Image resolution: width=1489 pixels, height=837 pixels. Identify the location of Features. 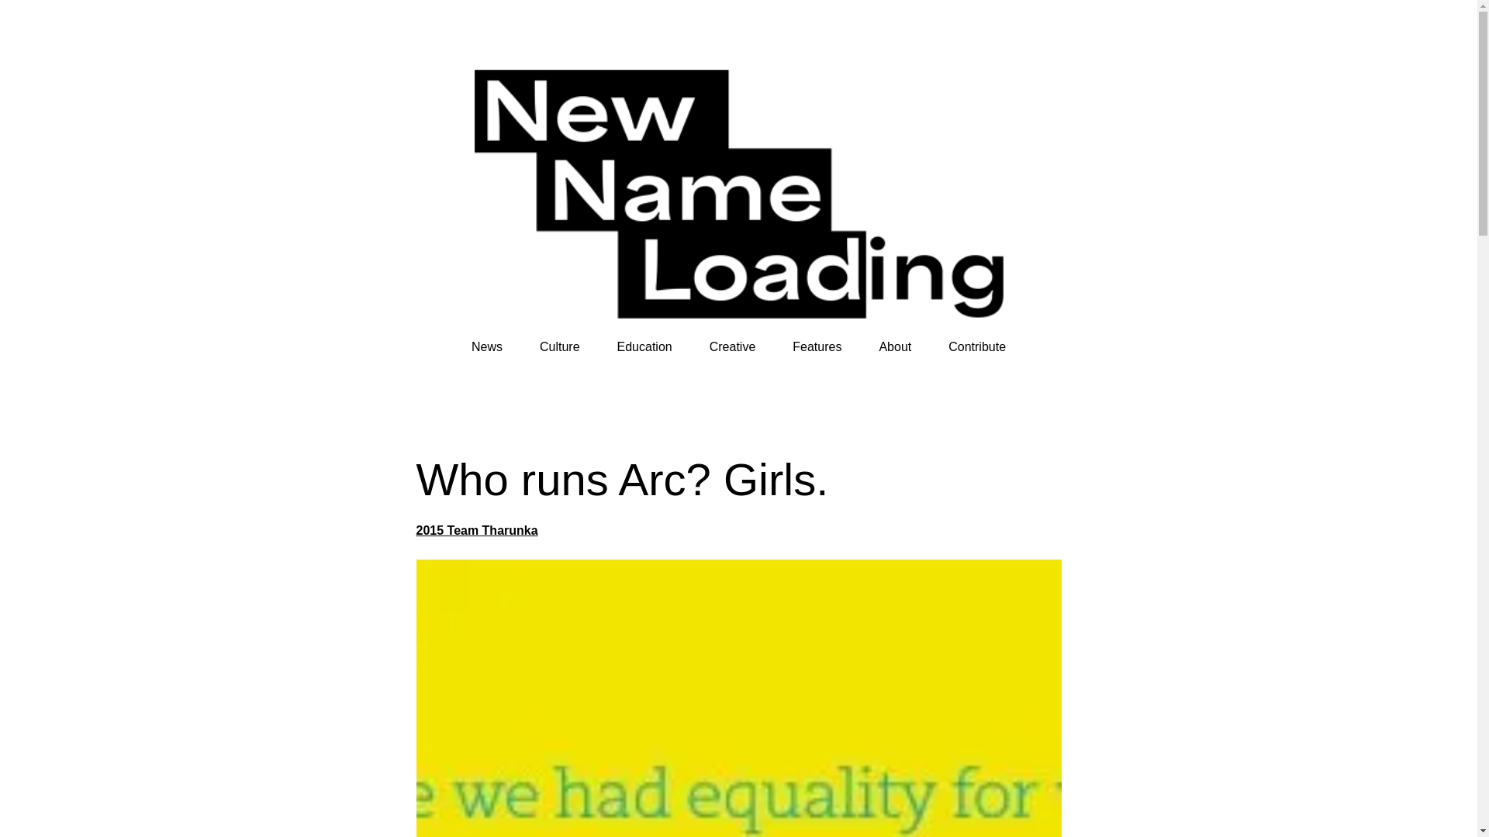
(816, 347).